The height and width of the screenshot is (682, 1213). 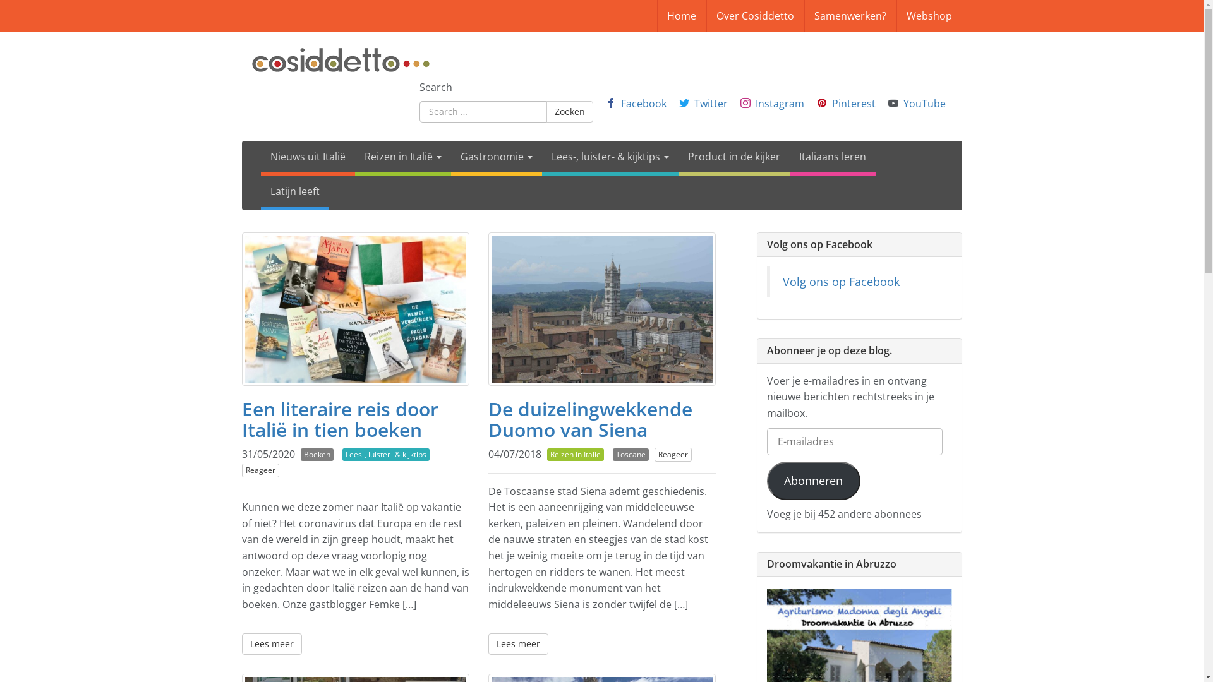 What do you see at coordinates (631, 455) in the screenshot?
I see `Toscane` at bounding box center [631, 455].